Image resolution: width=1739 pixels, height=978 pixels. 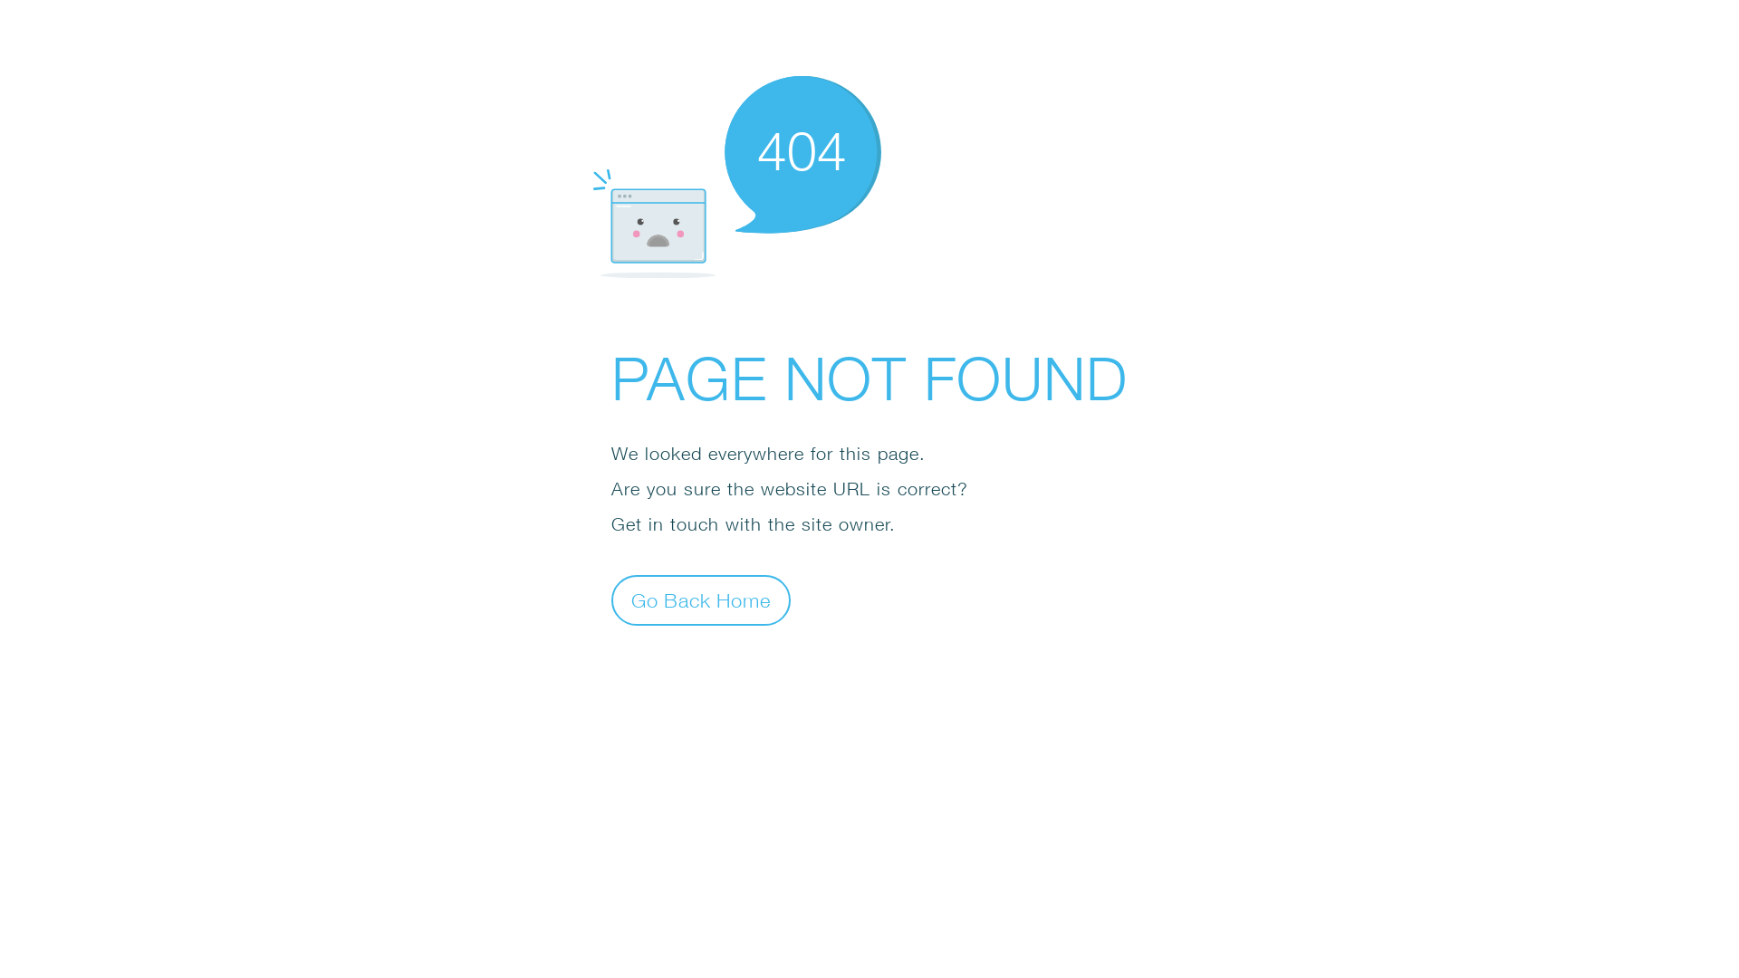 I want to click on Go Back Home, so click(x=701, y=599).